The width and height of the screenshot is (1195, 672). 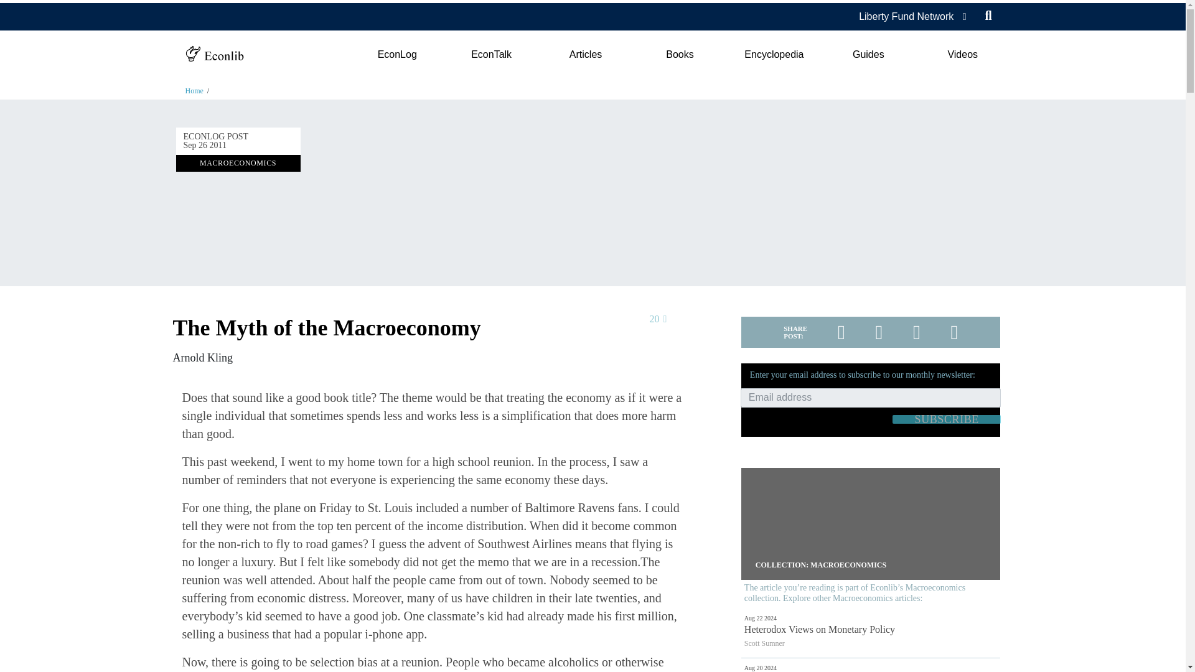 What do you see at coordinates (774, 55) in the screenshot?
I see `Encyclopedia` at bounding box center [774, 55].